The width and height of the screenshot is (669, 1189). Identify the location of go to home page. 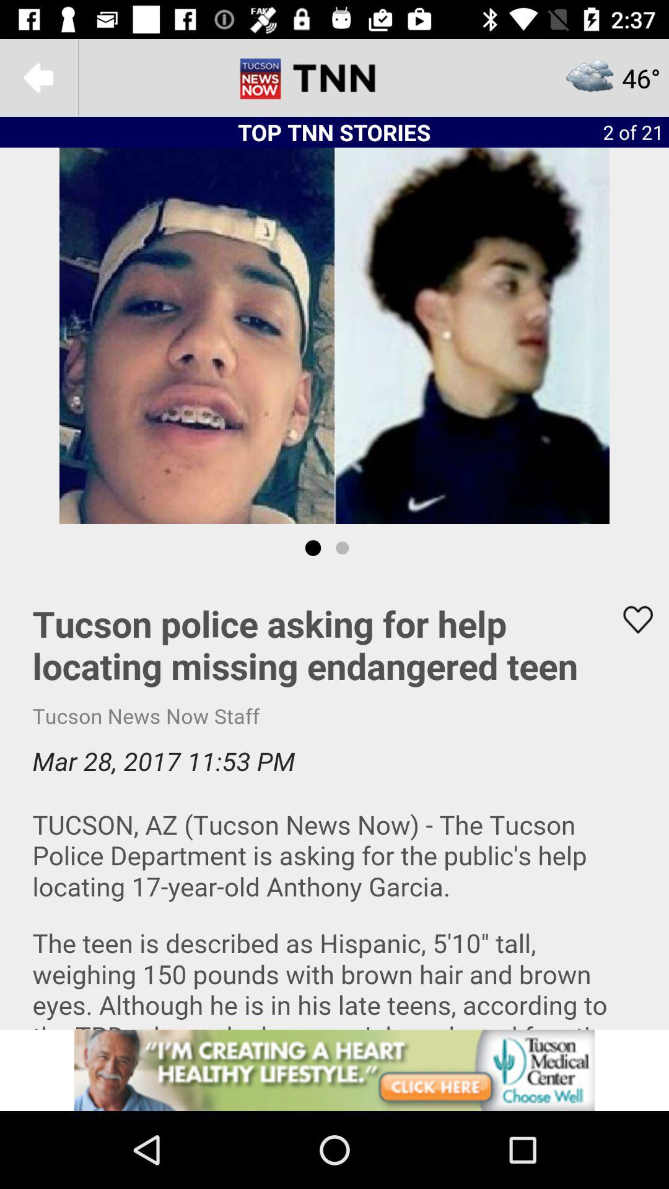
(334, 78).